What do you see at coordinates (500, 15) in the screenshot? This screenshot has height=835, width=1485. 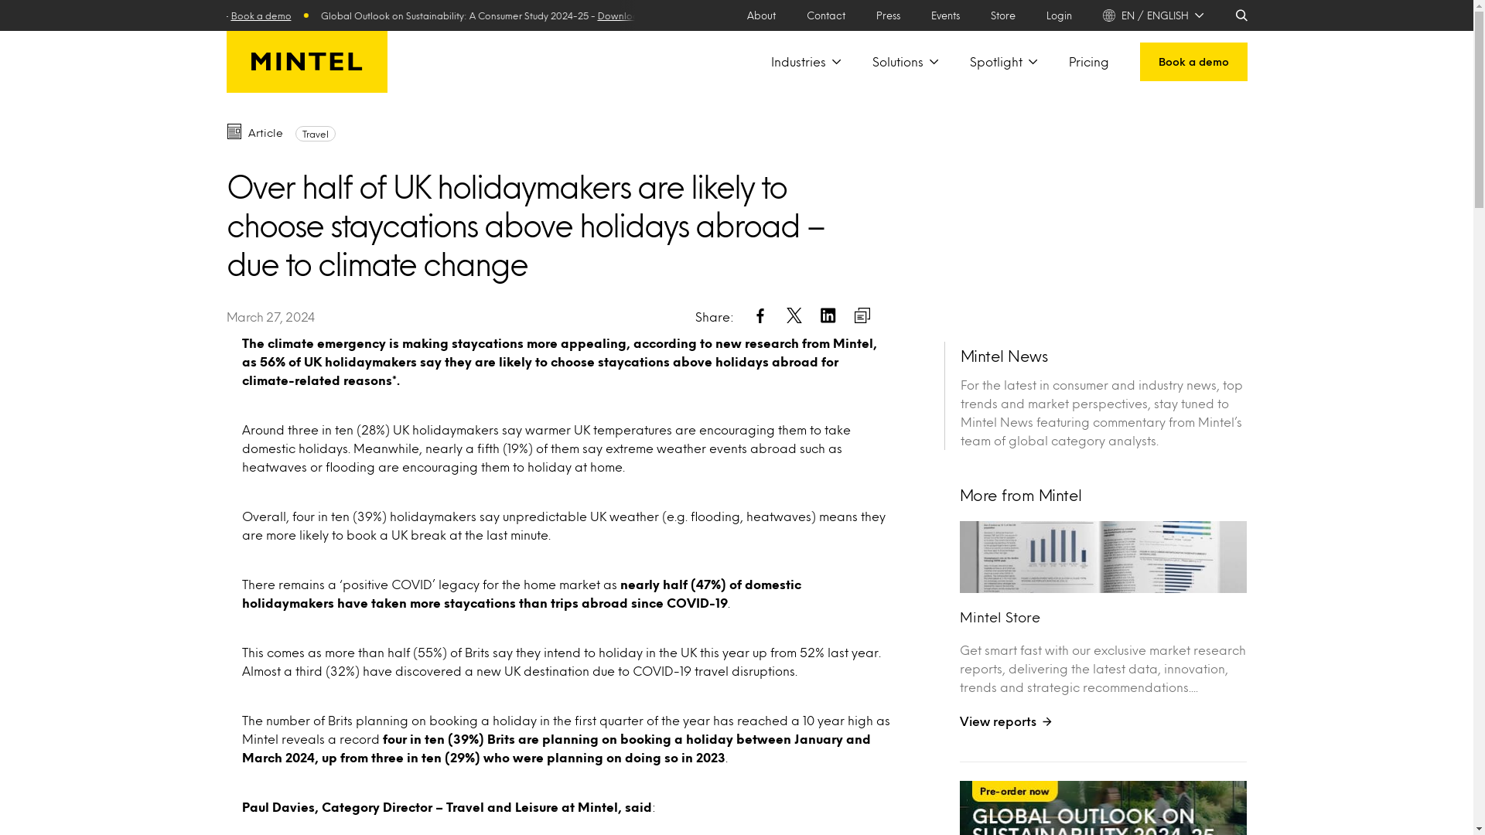 I see `Book a demo` at bounding box center [500, 15].